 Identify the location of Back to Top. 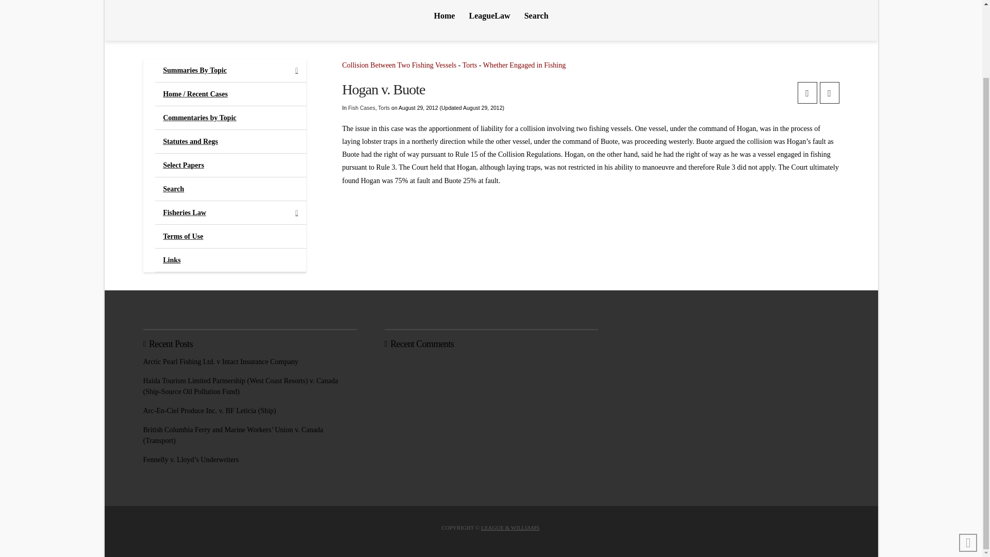
(968, 460).